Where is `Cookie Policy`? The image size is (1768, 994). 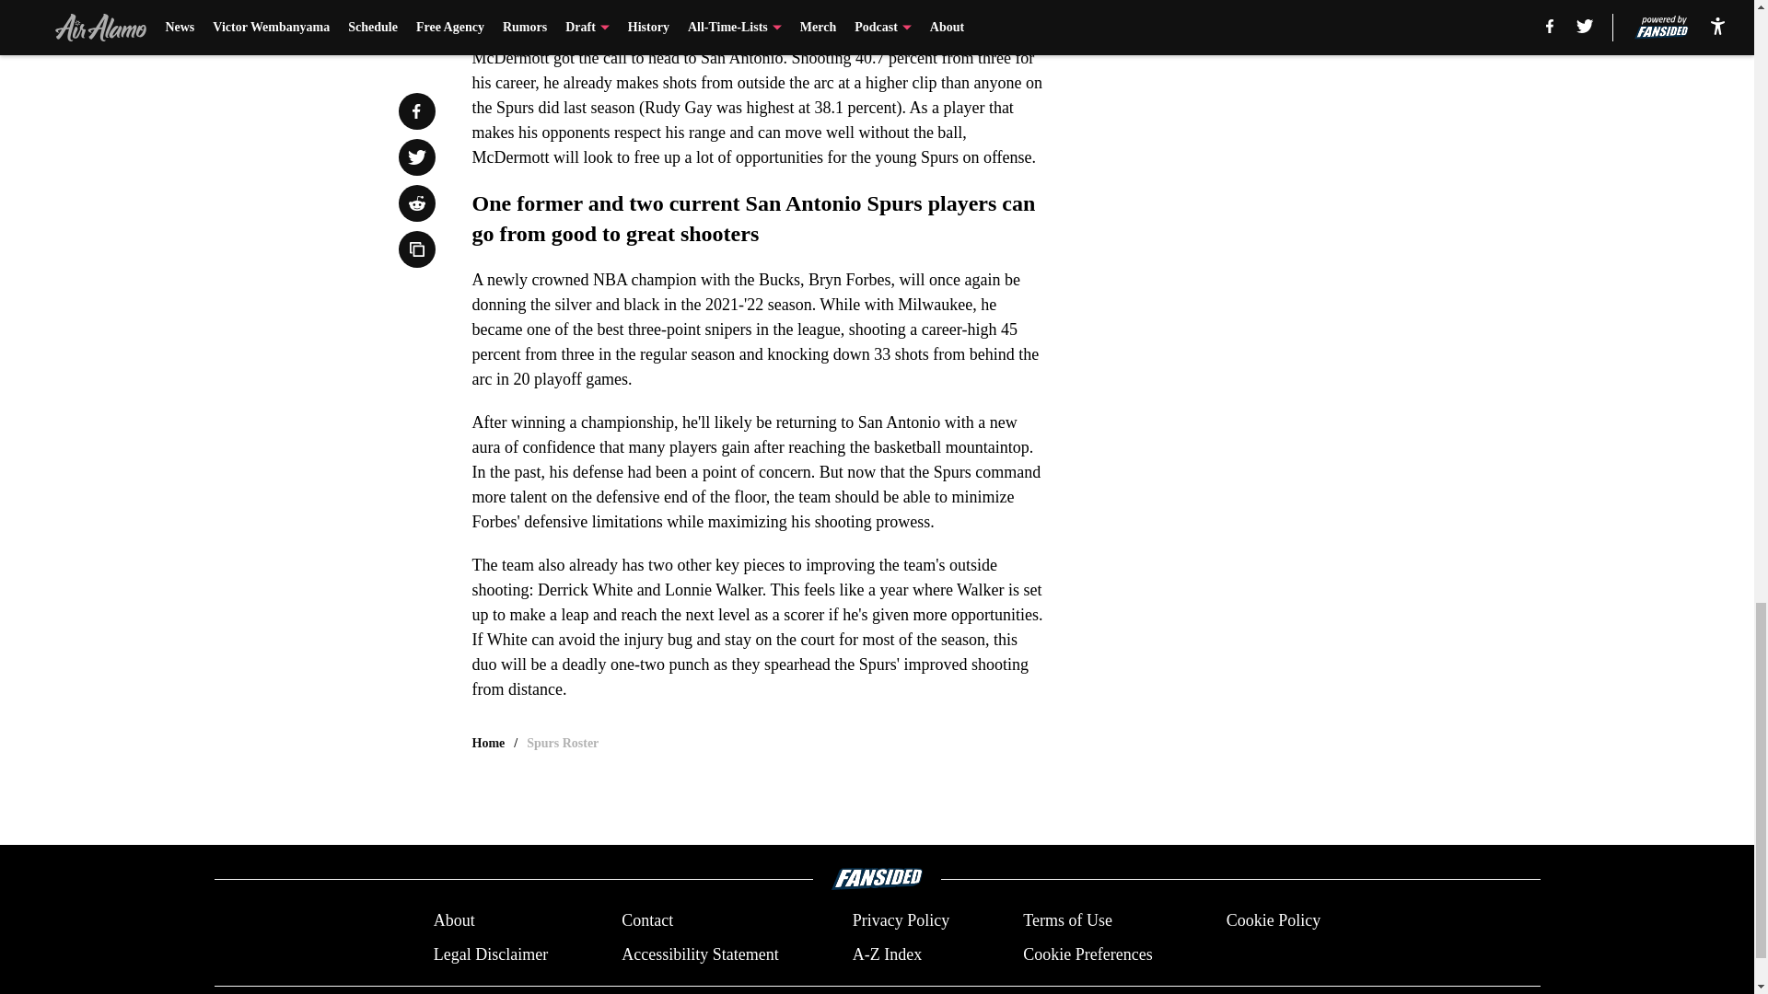 Cookie Policy is located at coordinates (1274, 920).